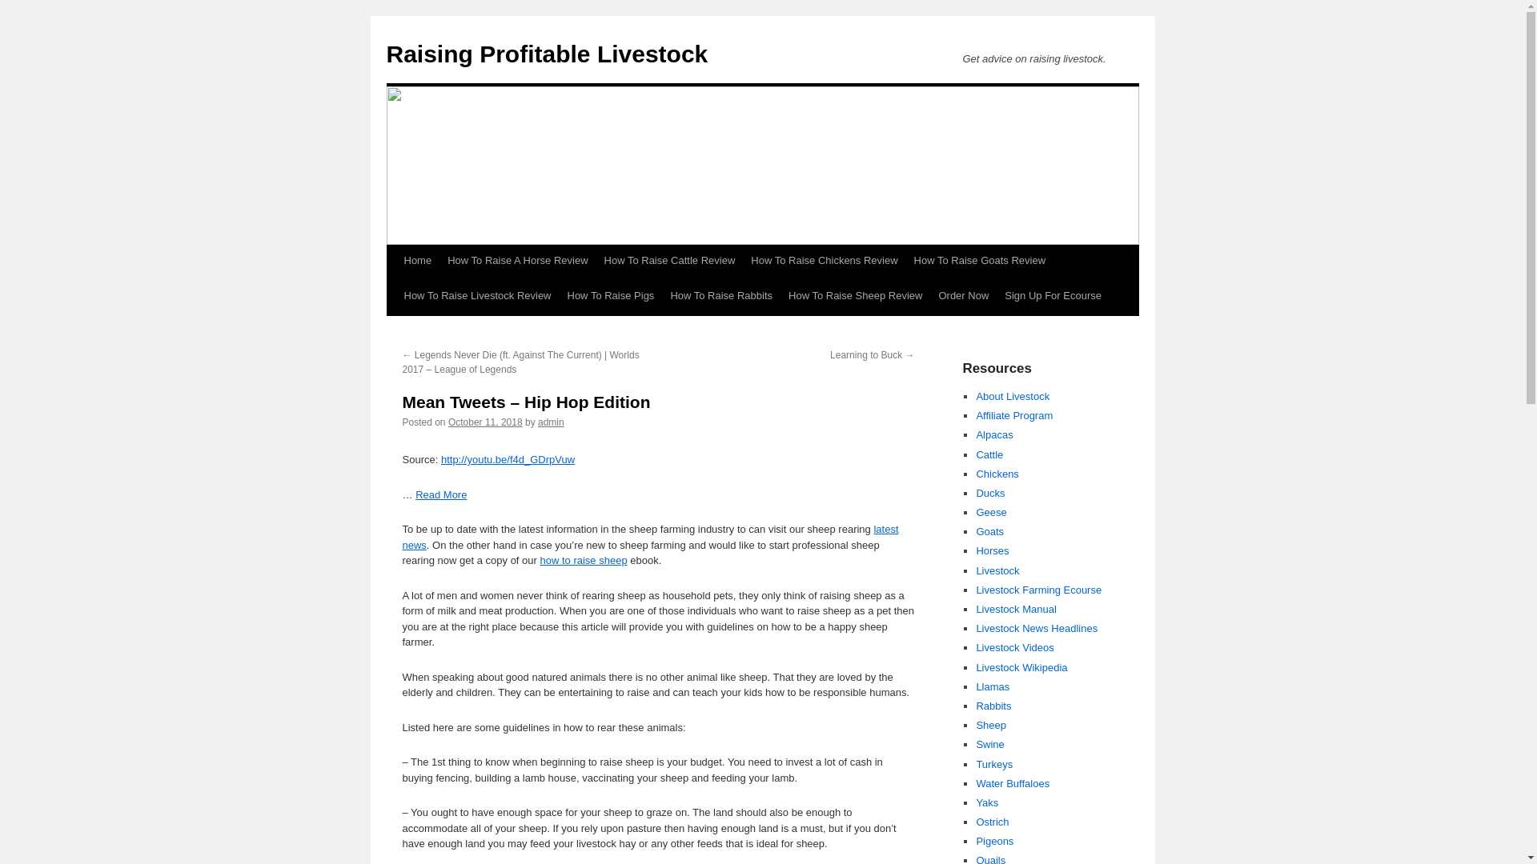  What do you see at coordinates (583, 560) in the screenshot?
I see `how to raise sheep` at bounding box center [583, 560].